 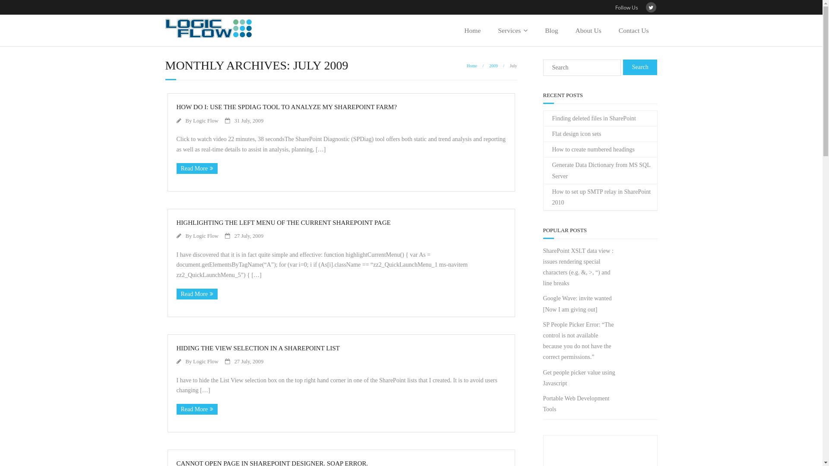 What do you see at coordinates (580, 304) in the screenshot?
I see `Google Wave: invite wanted [Now I am giving out]` at bounding box center [580, 304].